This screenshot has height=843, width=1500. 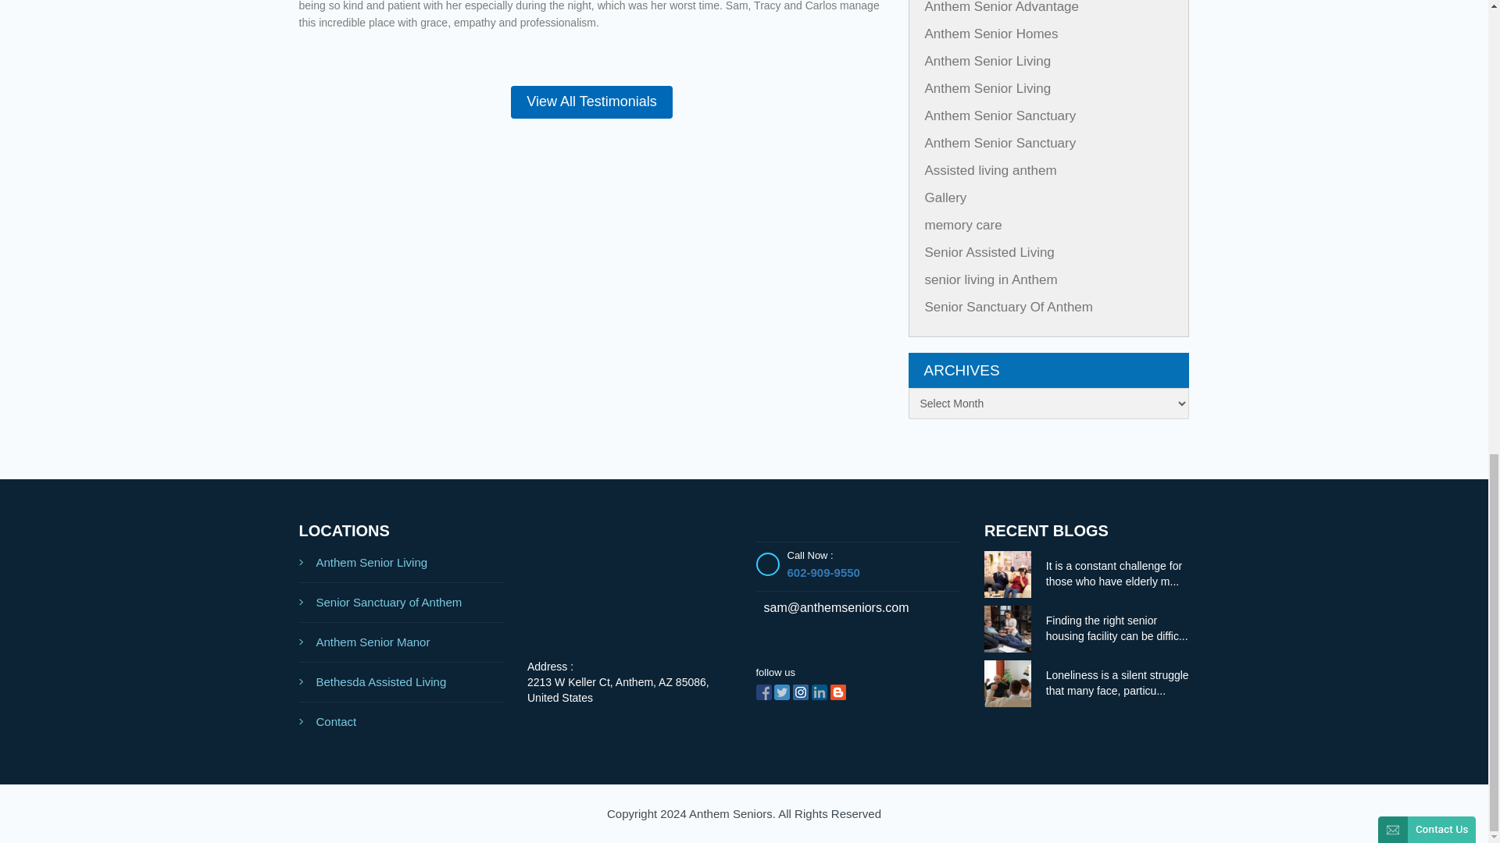 I want to click on Senior Assisted Living, so click(x=989, y=252).